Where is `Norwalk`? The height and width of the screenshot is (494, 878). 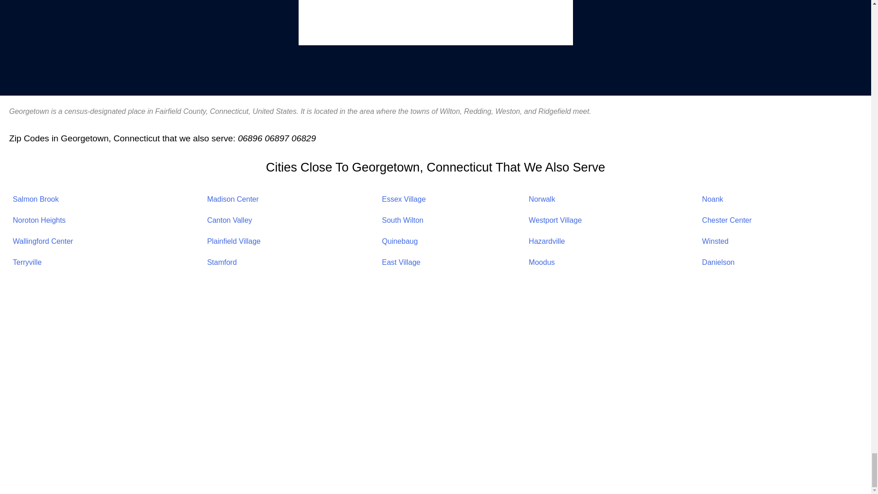 Norwalk is located at coordinates (541, 199).